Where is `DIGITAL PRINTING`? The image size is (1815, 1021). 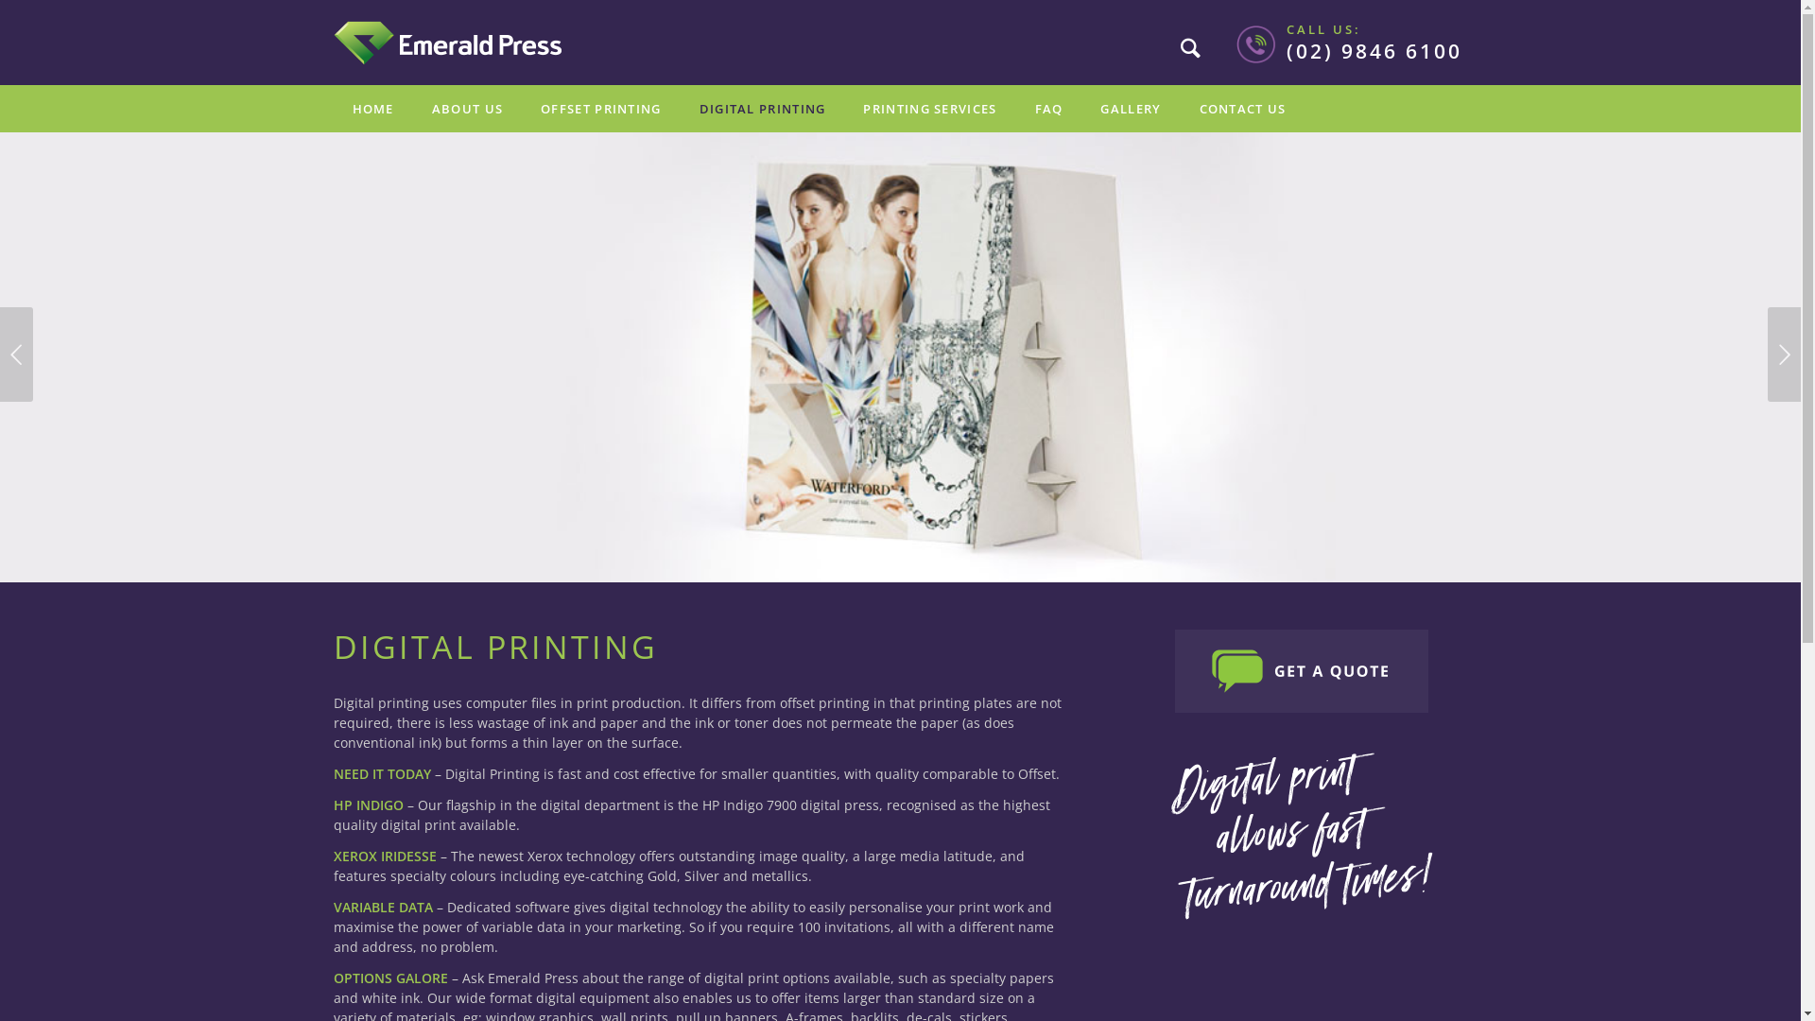
DIGITAL PRINTING is located at coordinates (763, 109).